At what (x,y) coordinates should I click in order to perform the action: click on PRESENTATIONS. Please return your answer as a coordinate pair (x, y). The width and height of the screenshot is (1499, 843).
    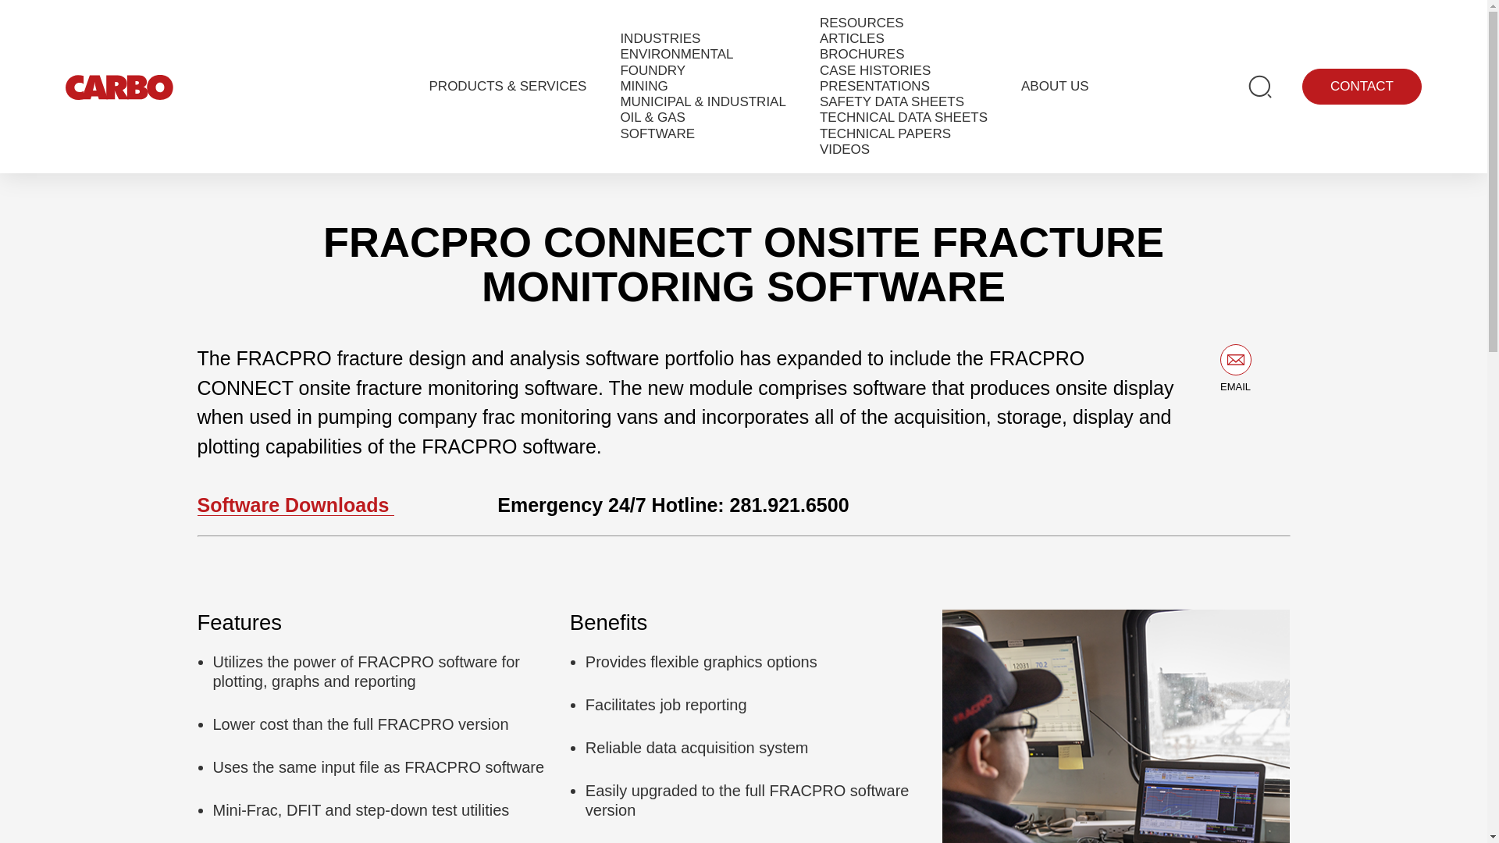
    Looking at the image, I should click on (874, 86).